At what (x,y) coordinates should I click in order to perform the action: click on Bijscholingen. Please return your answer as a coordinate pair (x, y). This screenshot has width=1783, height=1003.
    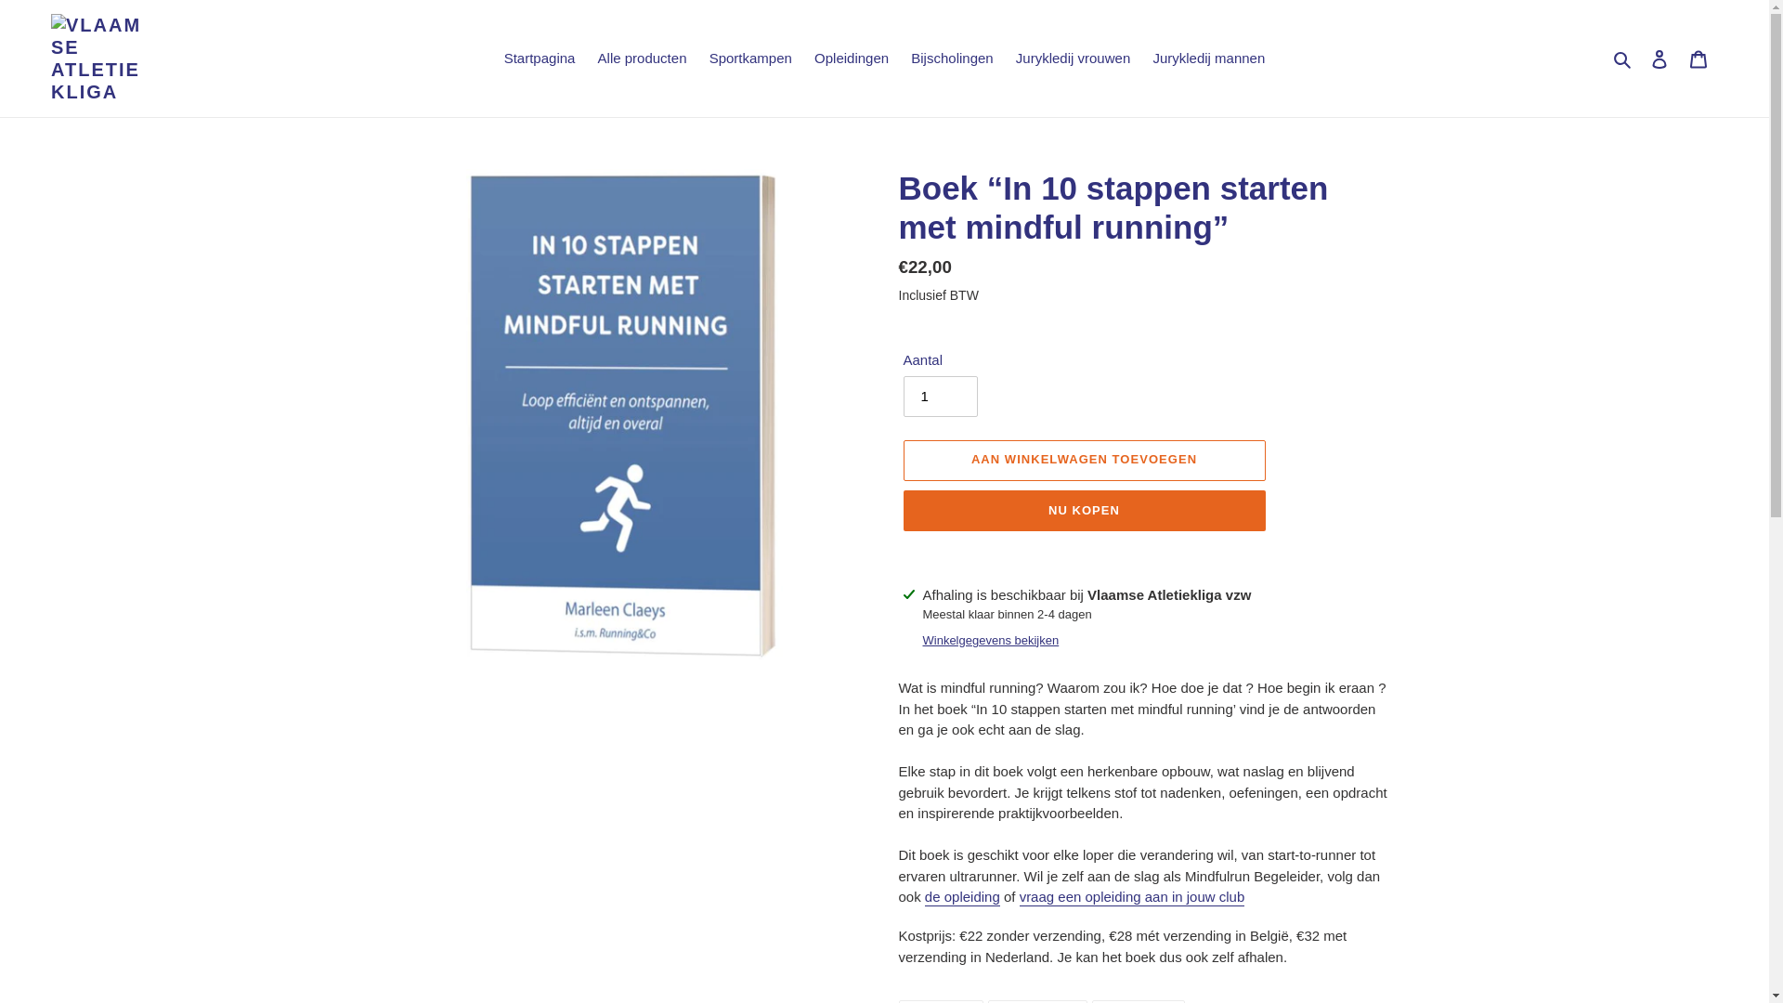
    Looking at the image, I should click on (952, 59).